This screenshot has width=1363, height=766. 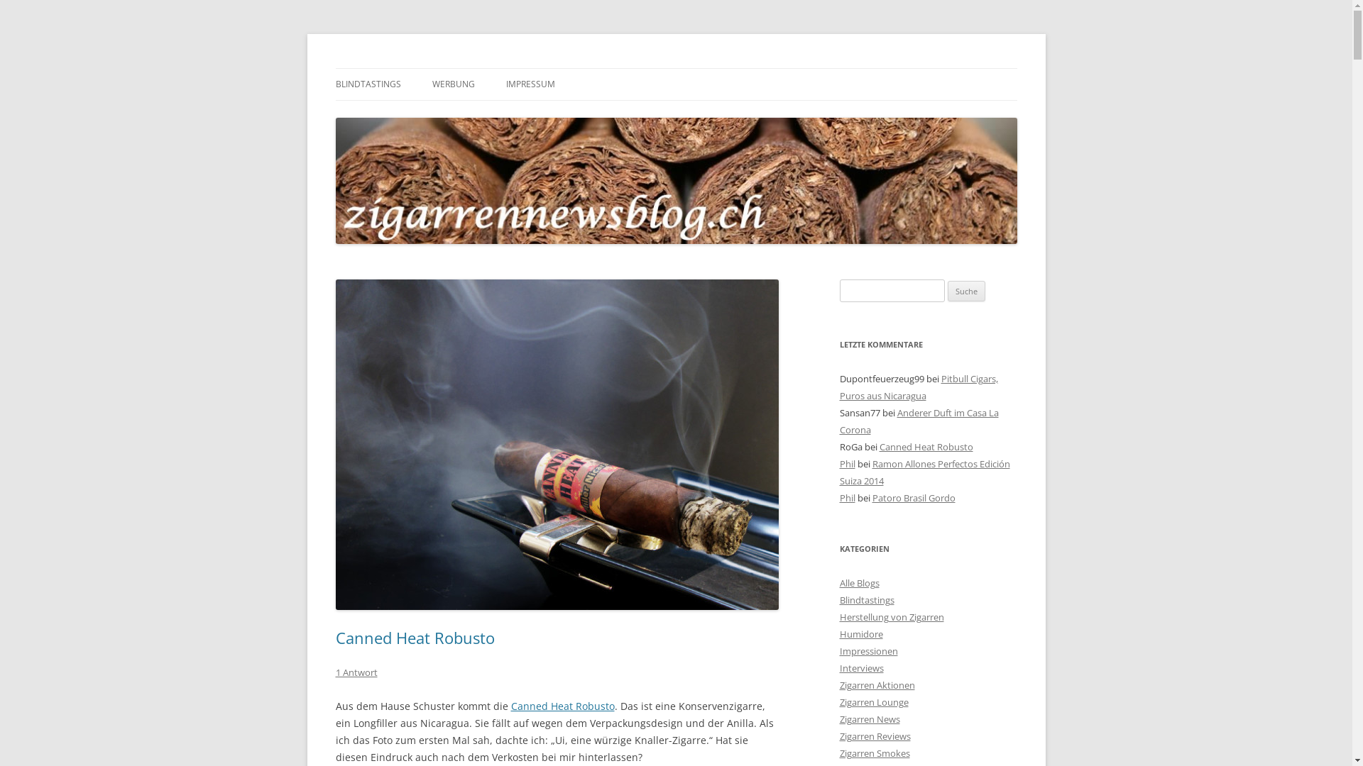 I want to click on Canned Heat Robusto, so click(x=563, y=706).